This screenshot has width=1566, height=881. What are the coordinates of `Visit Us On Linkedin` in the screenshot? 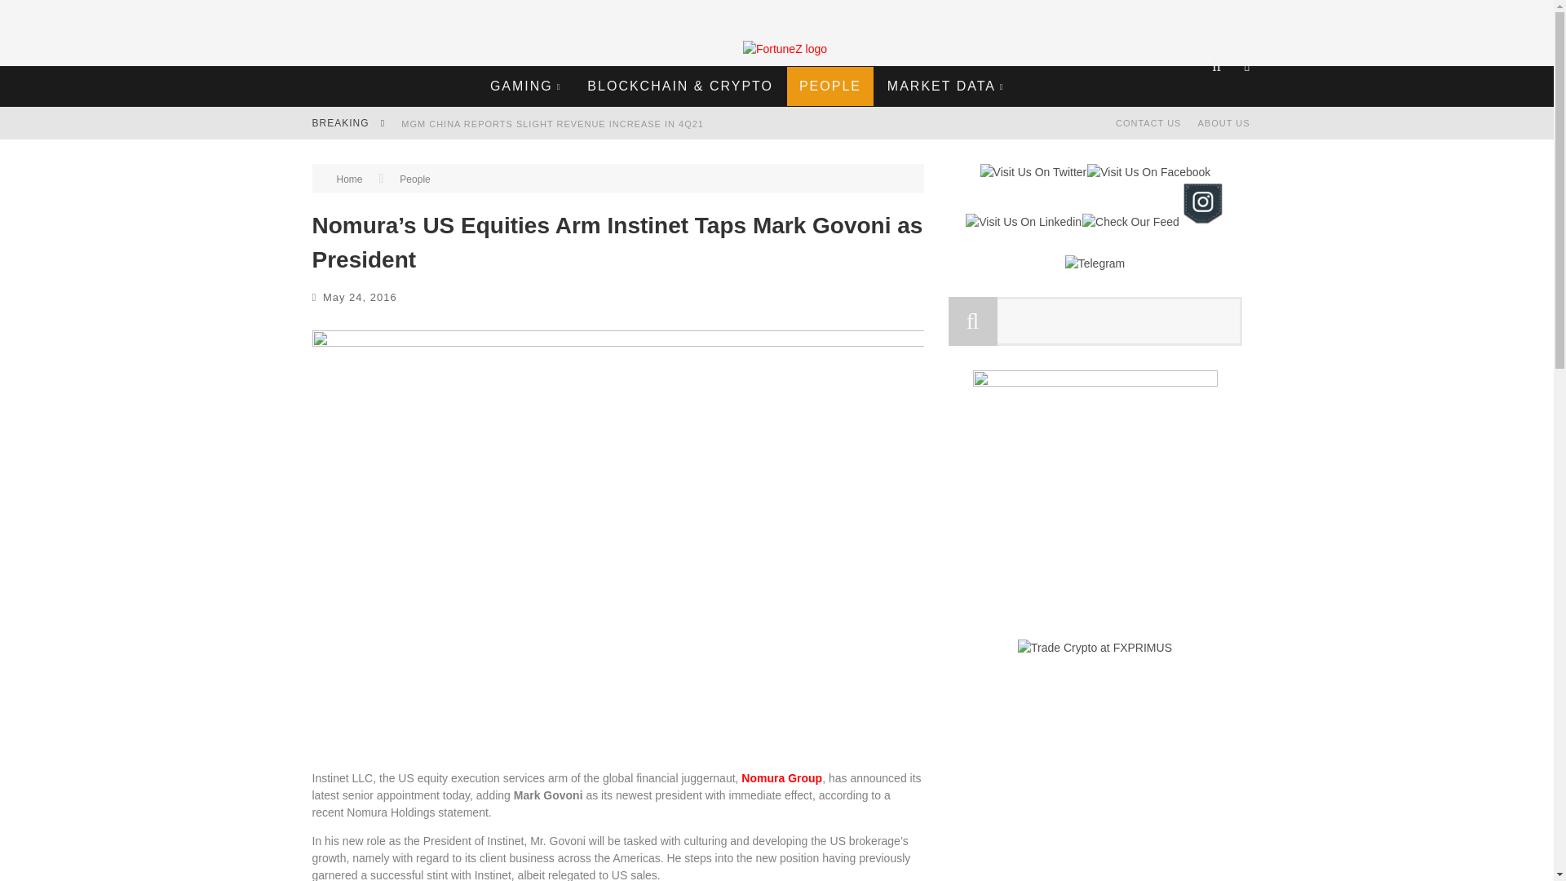 It's located at (1023, 221).